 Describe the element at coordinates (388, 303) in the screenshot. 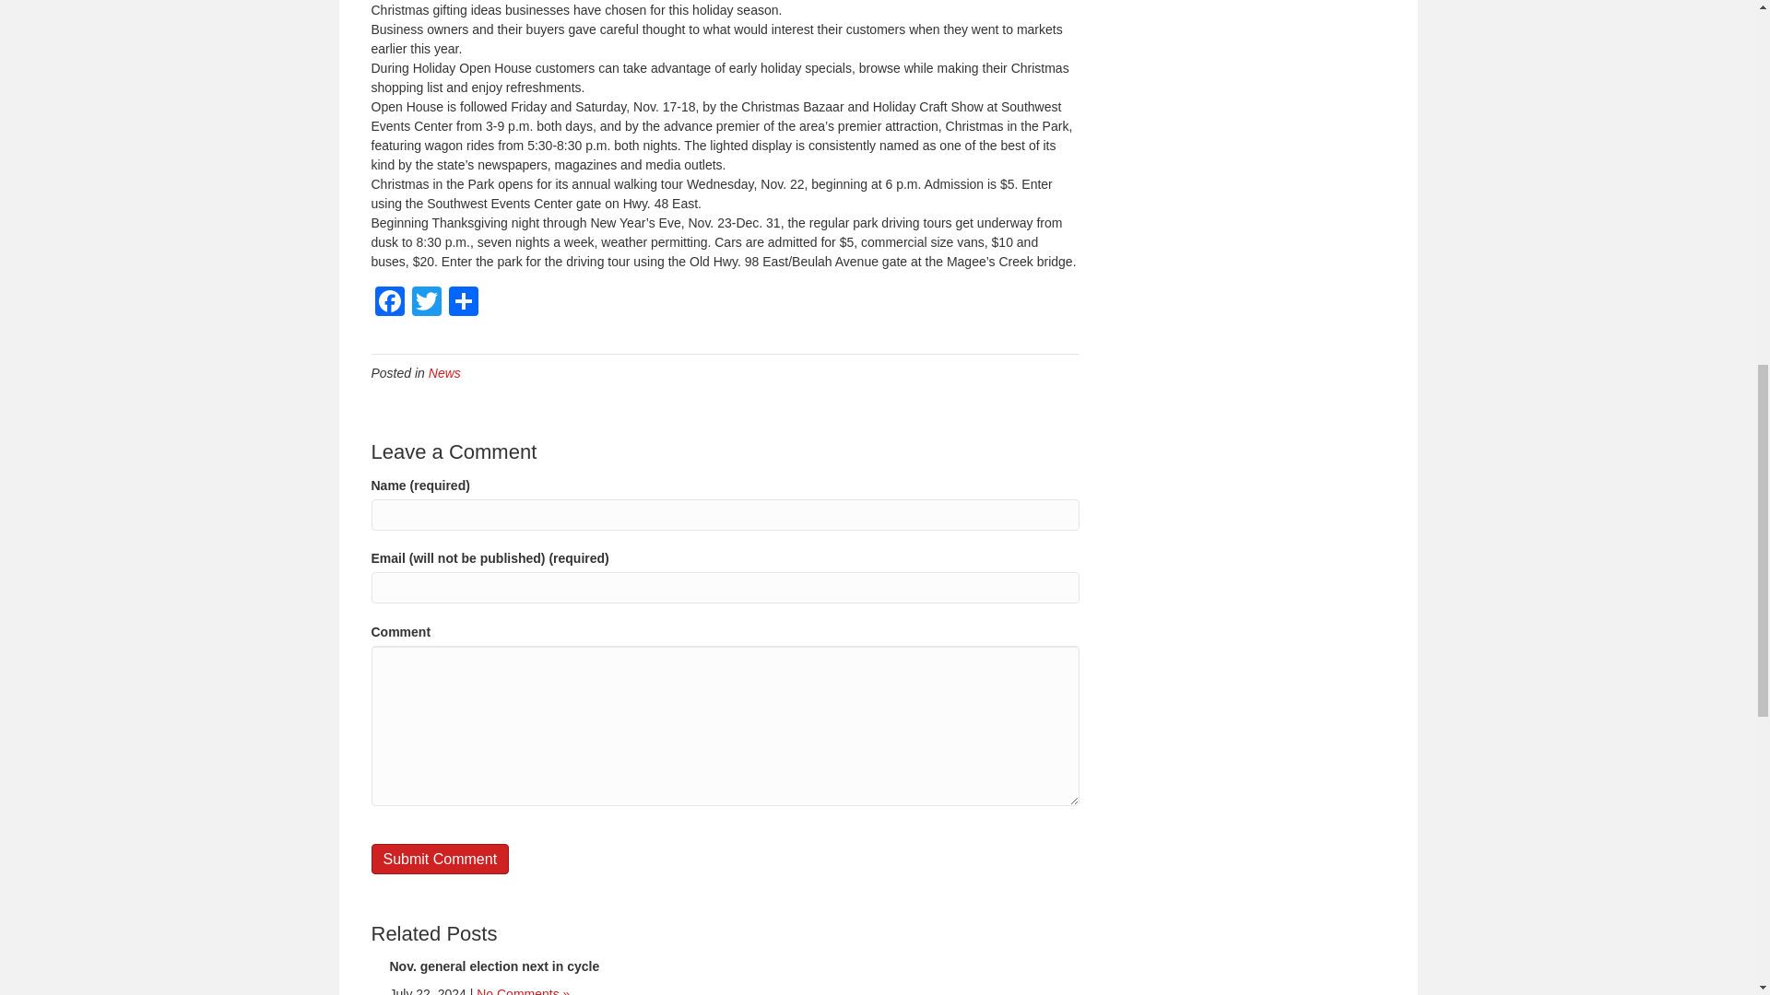

I see `Facebook` at that location.